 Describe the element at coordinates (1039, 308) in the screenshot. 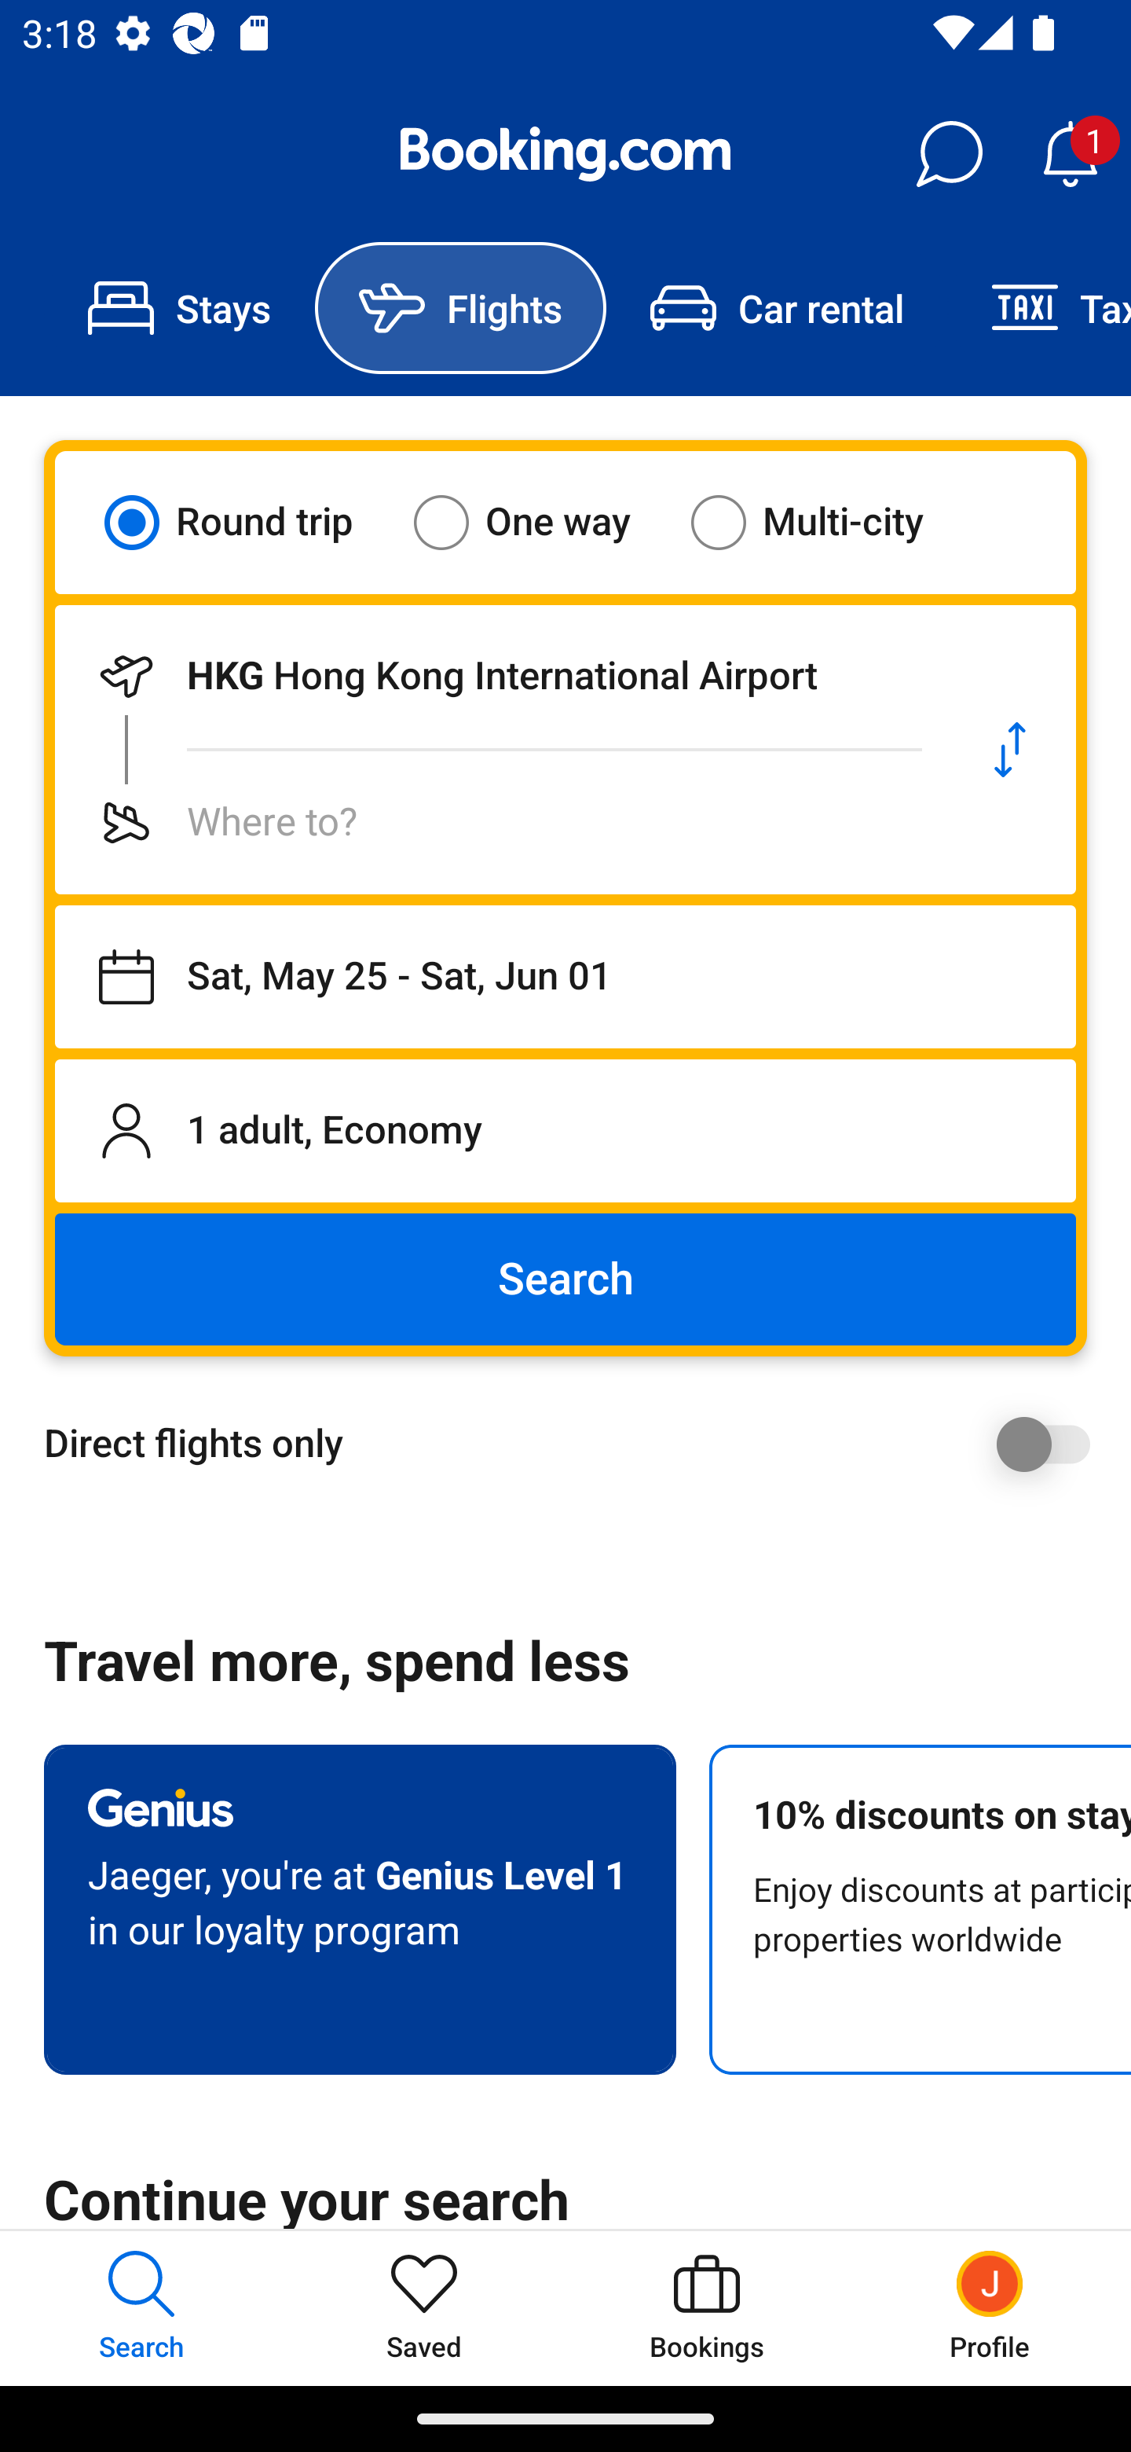

I see `Taxi` at that location.